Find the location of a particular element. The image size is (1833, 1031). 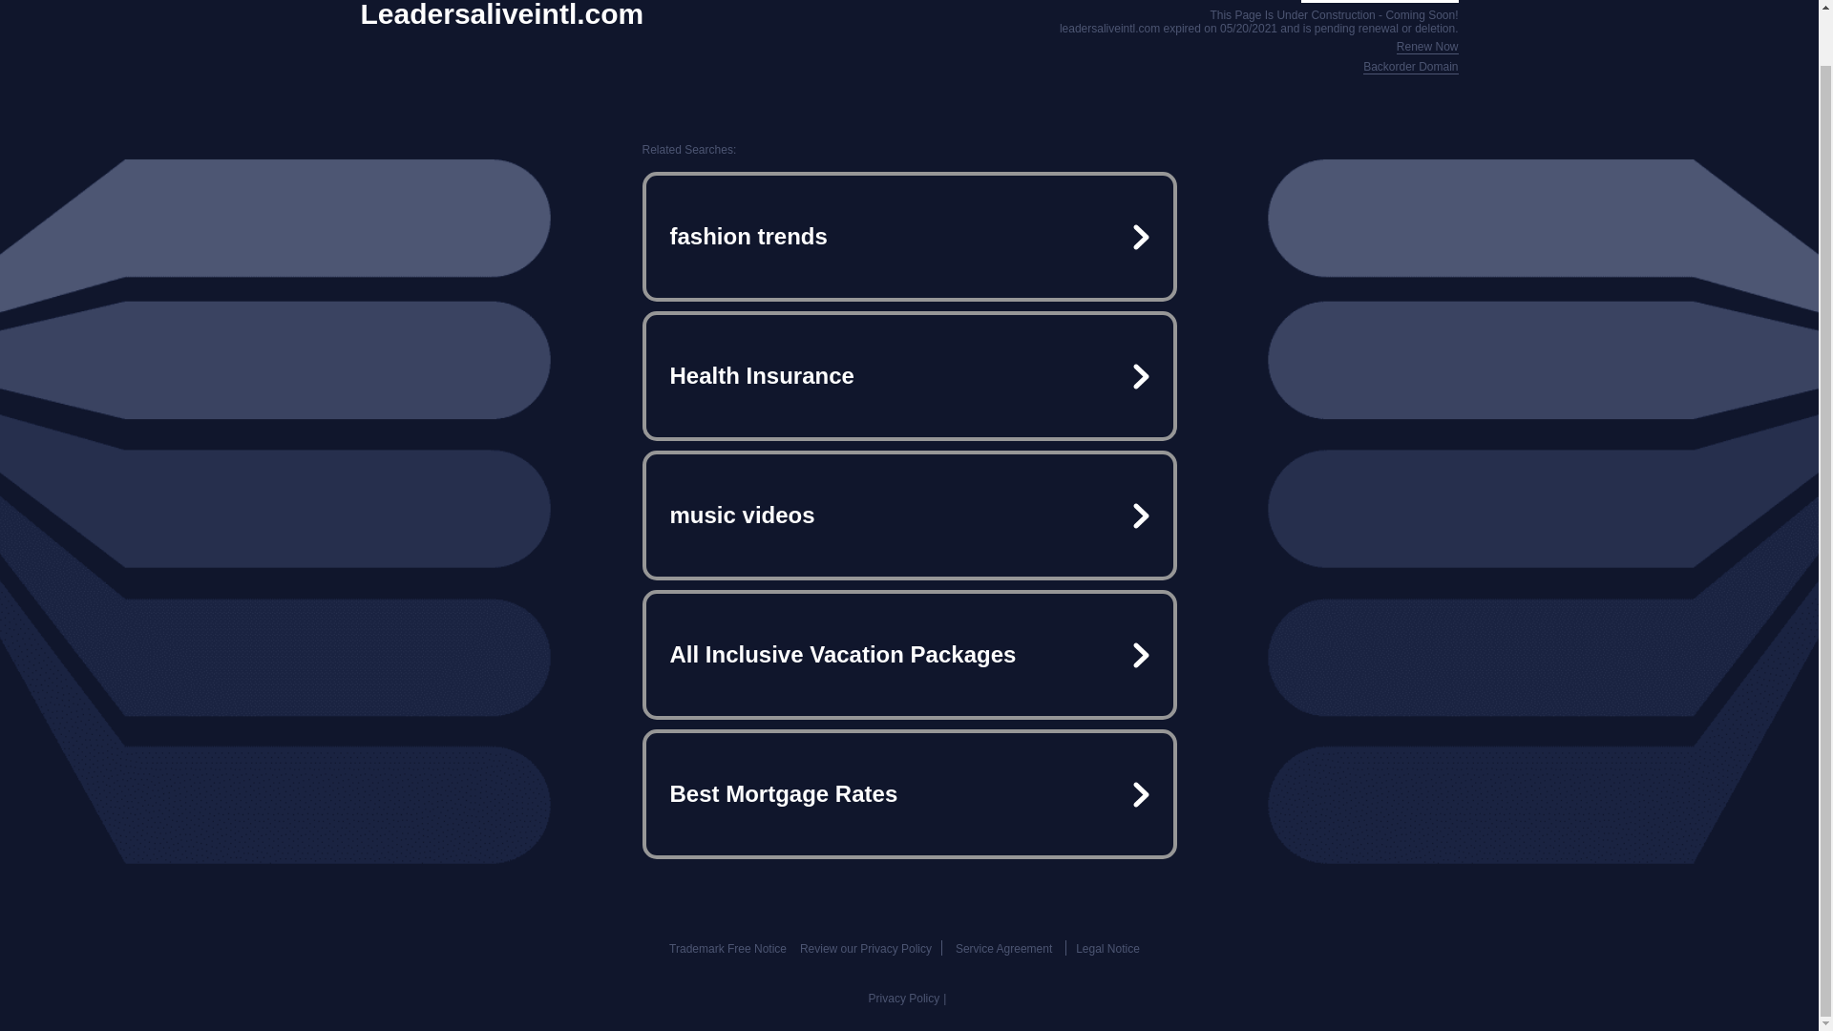

music videos is located at coordinates (909, 515).